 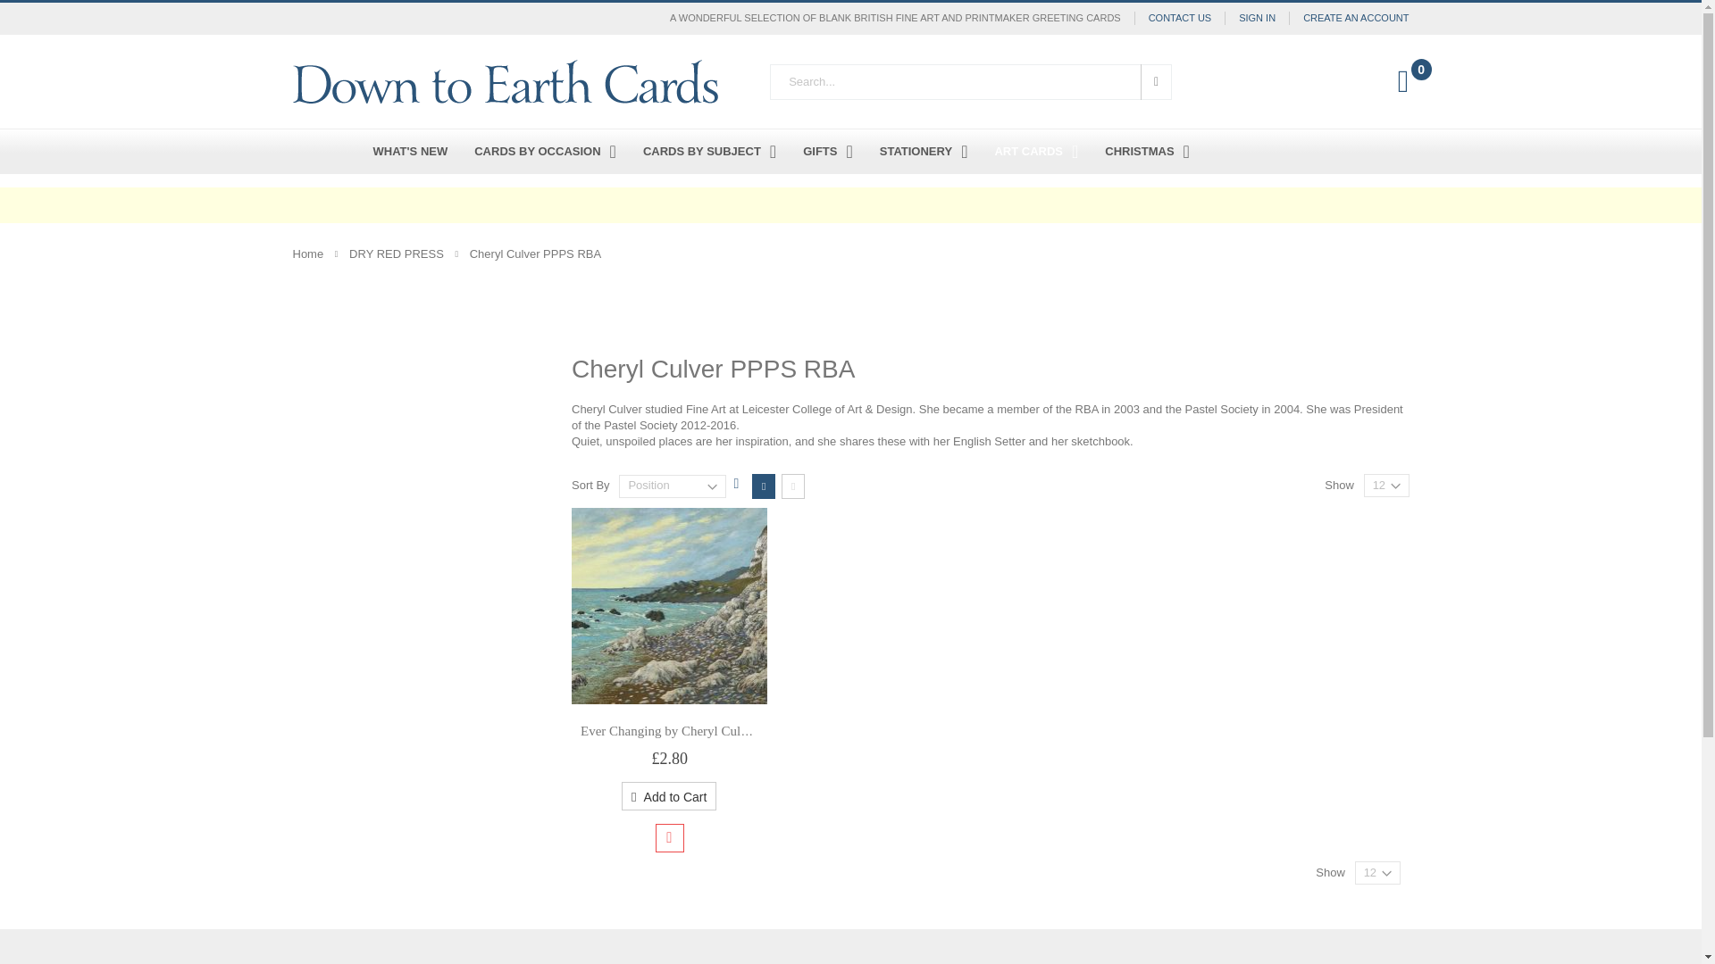 I want to click on CREATE AN ACCOUNT, so click(x=1349, y=18).